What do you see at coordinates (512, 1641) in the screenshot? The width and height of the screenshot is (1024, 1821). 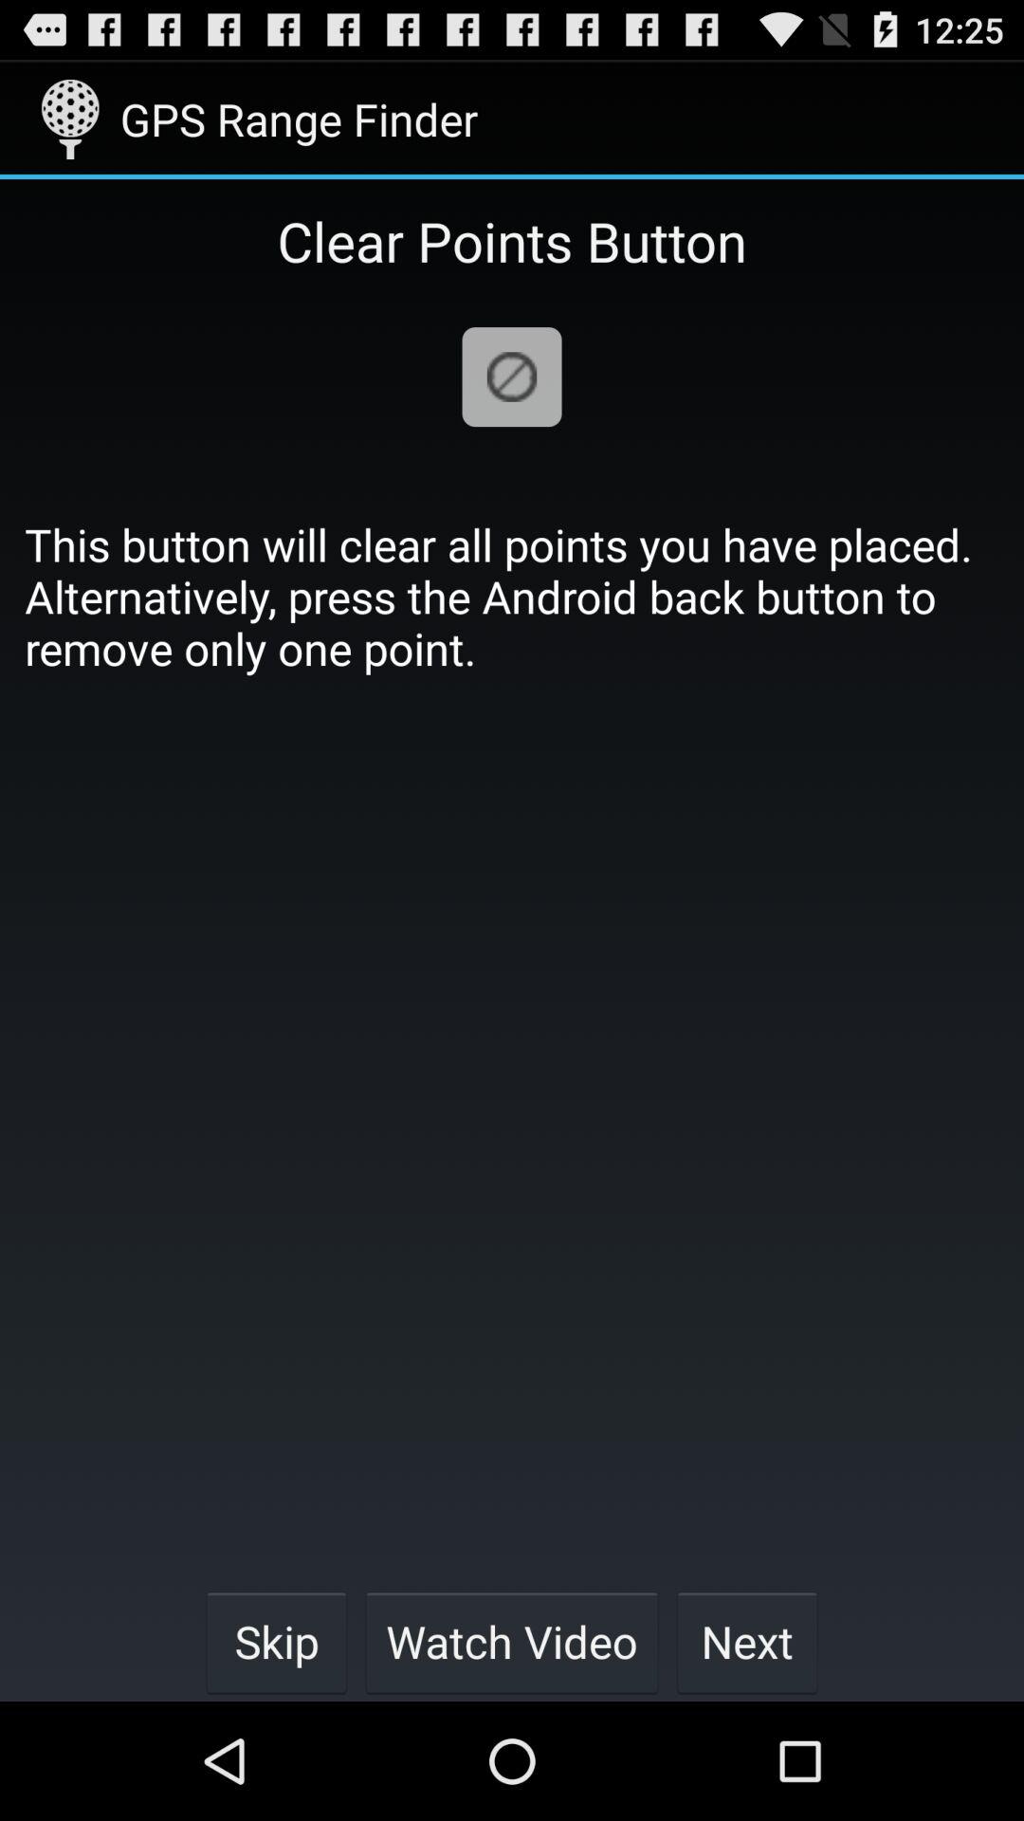 I see `launch app below this button will app` at bounding box center [512, 1641].